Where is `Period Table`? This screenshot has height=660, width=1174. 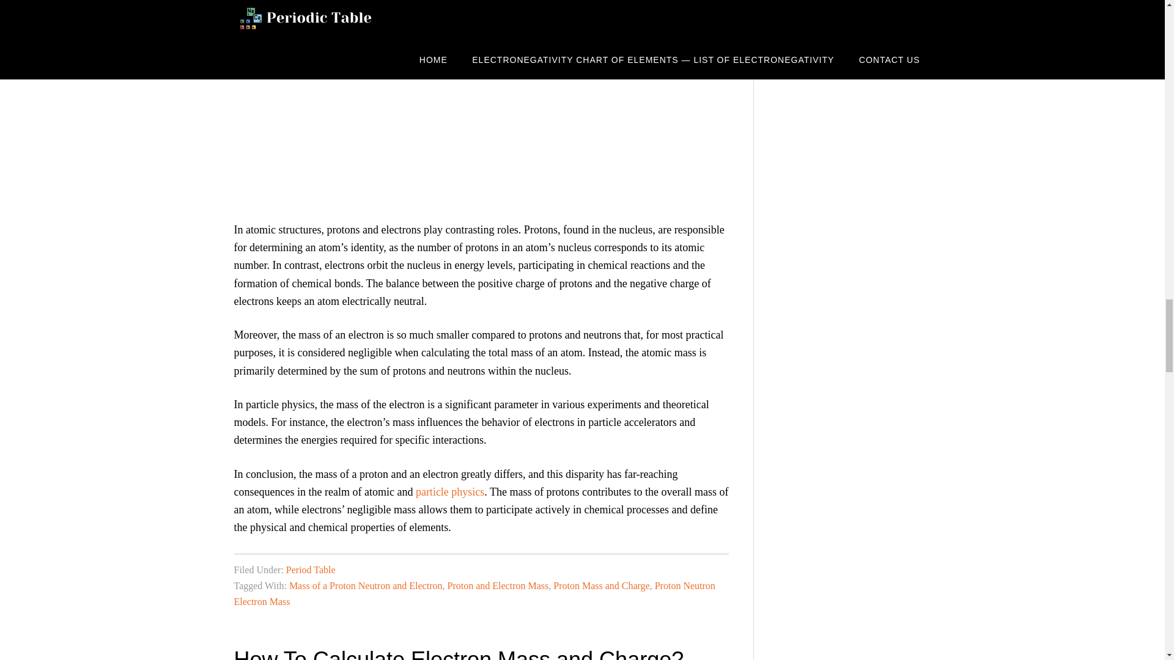 Period Table is located at coordinates (311, 570).